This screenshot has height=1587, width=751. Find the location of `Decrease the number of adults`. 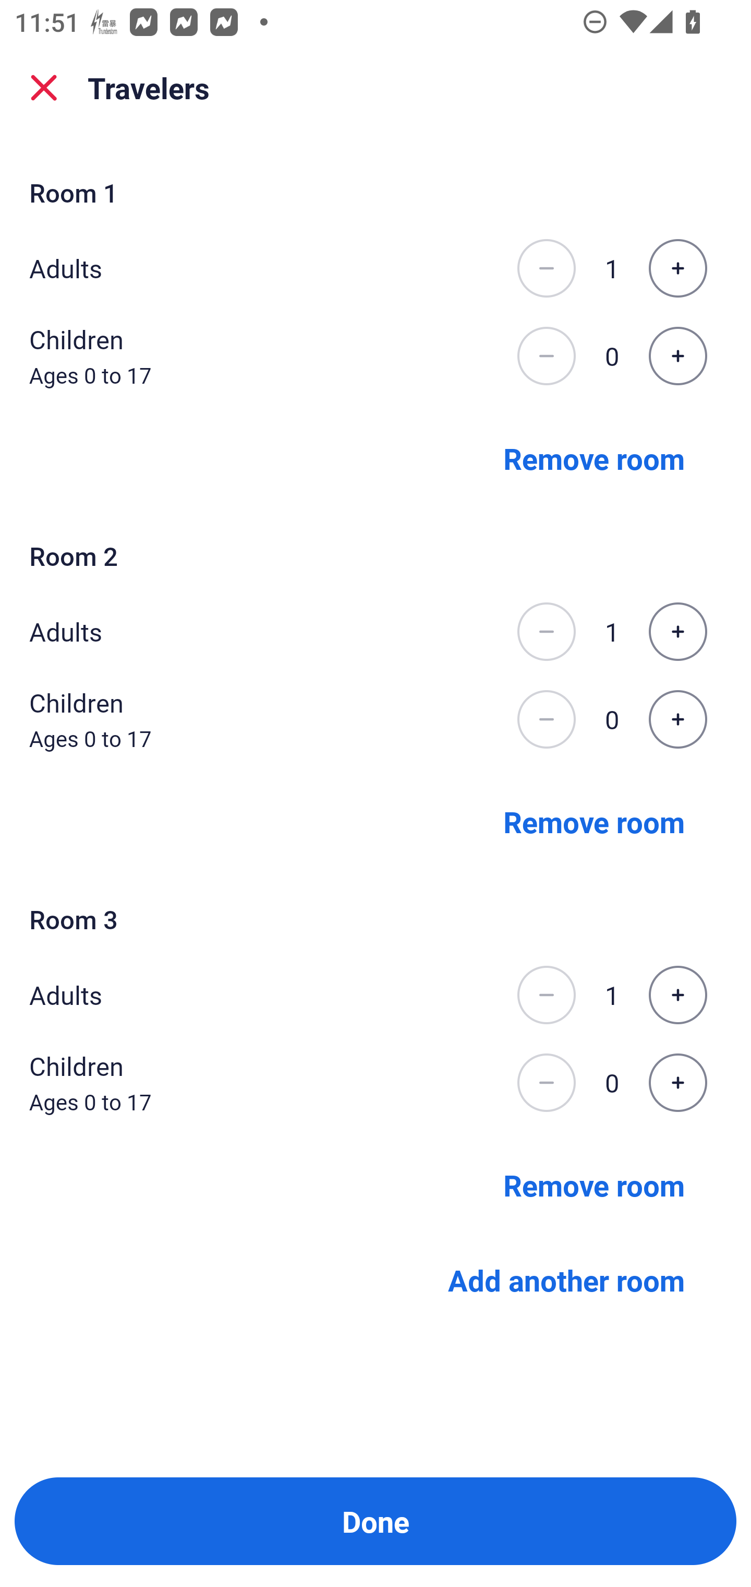

Decrease the number of adults is located at coordinates (546, 995).